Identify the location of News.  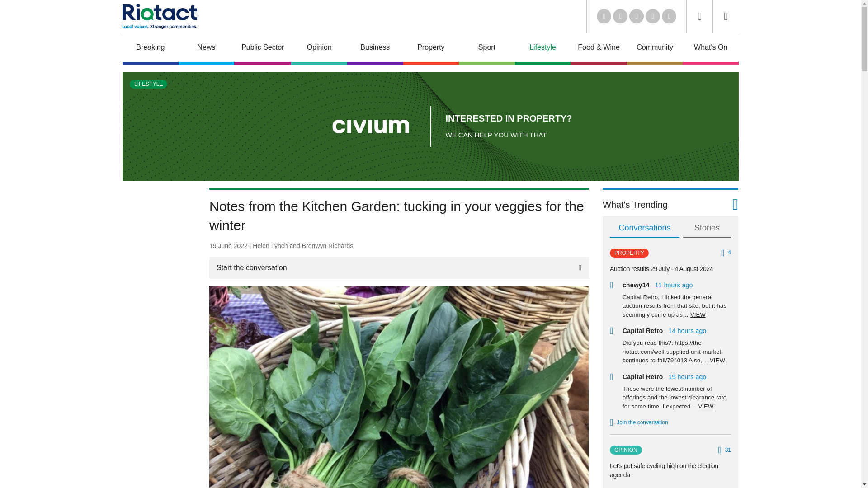
(206, 49).